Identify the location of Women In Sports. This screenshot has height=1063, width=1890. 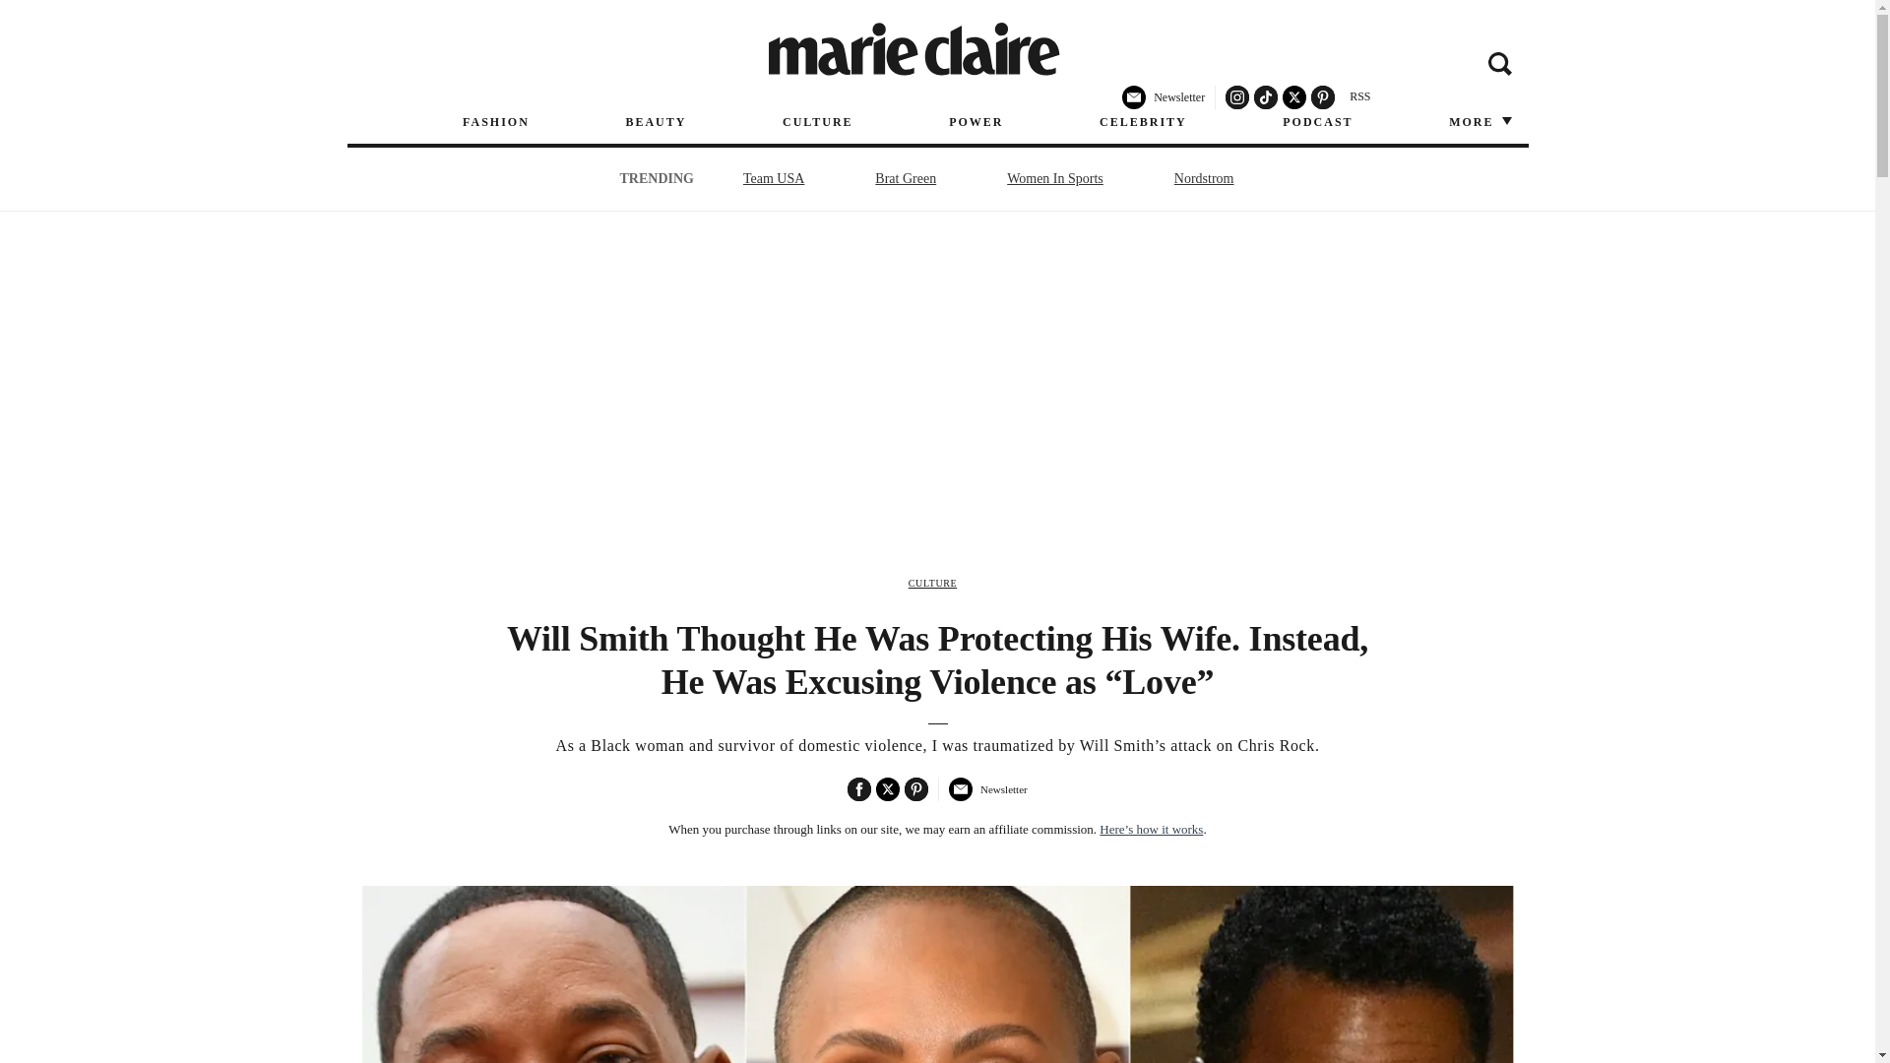
(1055, 178).